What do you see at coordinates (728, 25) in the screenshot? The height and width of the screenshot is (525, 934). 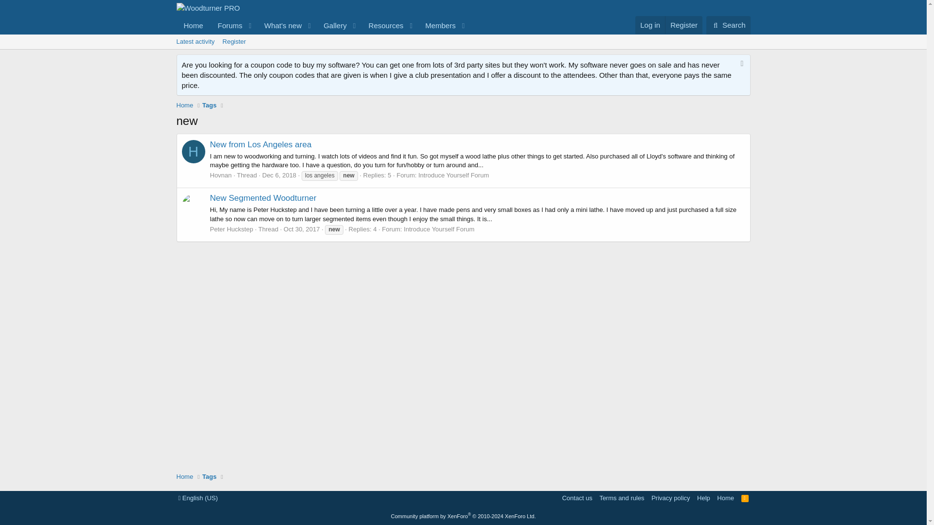 I see `Search` at bounding box center [728, 25].